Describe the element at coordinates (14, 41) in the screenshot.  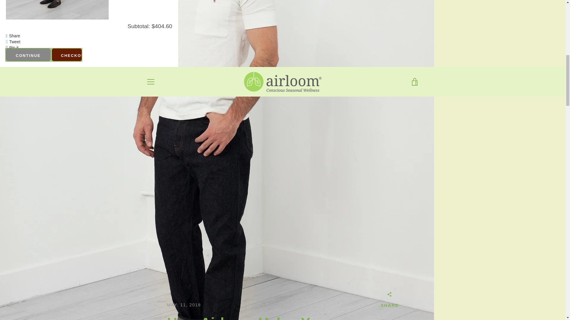
I see `Tweet` at that location.